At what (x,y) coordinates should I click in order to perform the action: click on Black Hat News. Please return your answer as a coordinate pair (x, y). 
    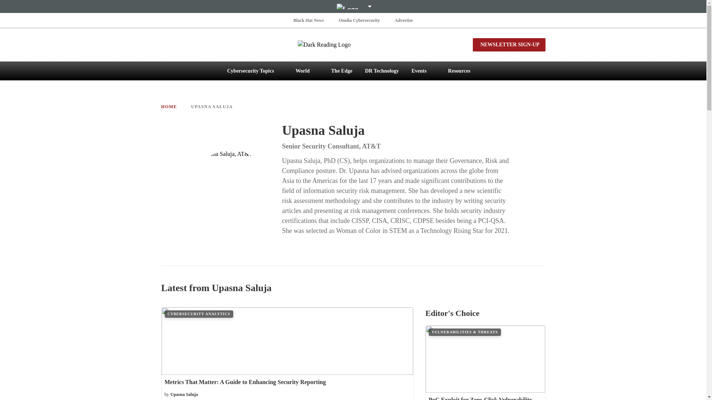
    Looking at the image, I should click on (309, 20).